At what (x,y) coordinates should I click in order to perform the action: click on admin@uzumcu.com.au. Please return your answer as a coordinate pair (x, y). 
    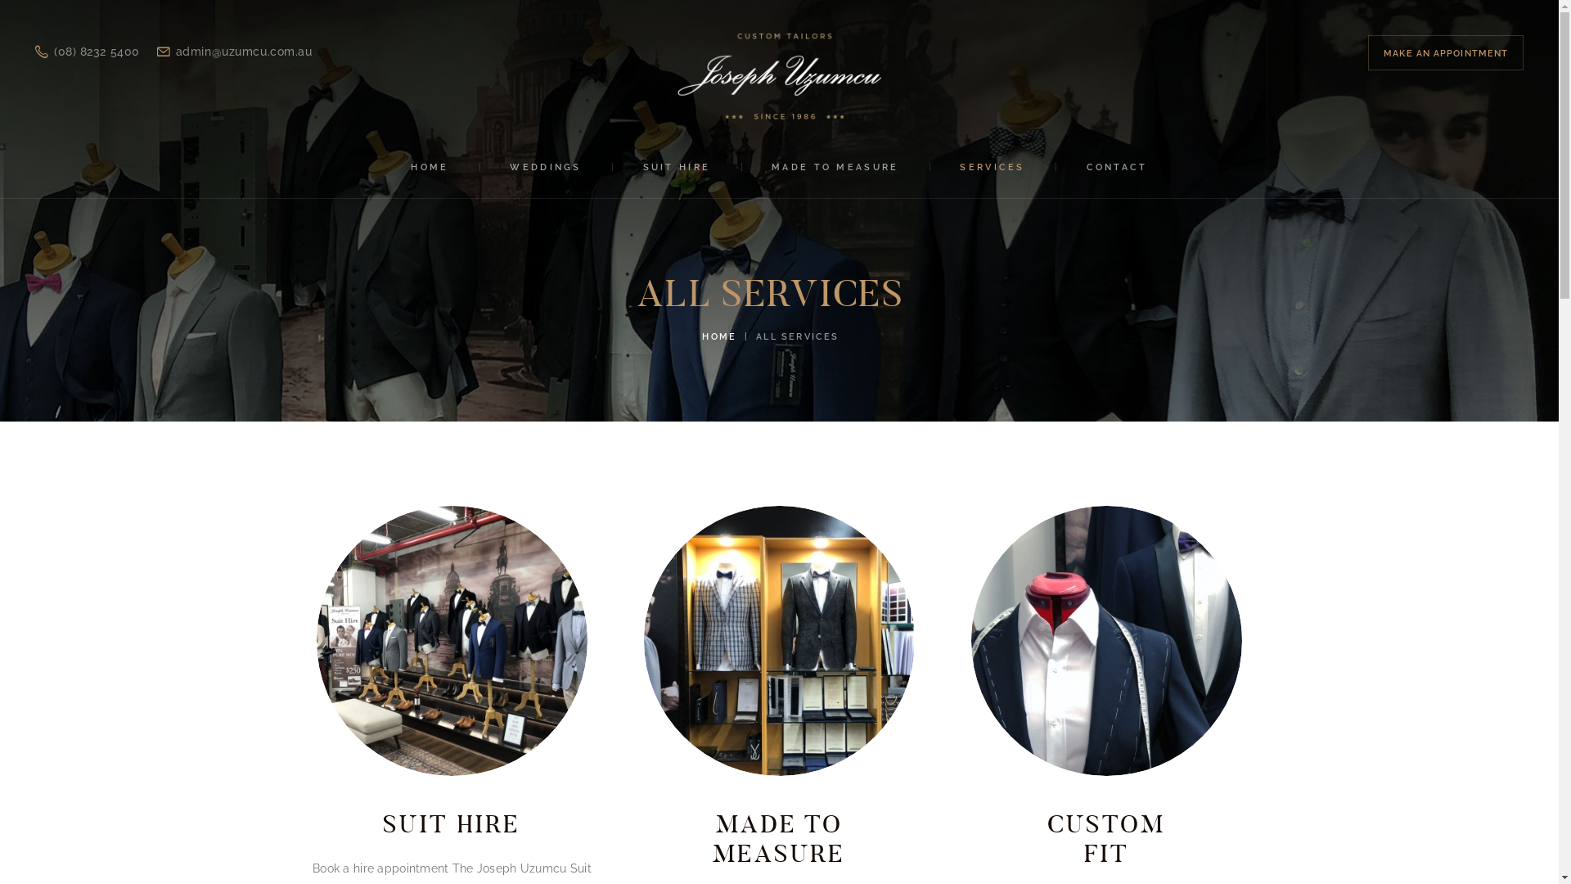
    Looking at the image, I should click on (235, 52).